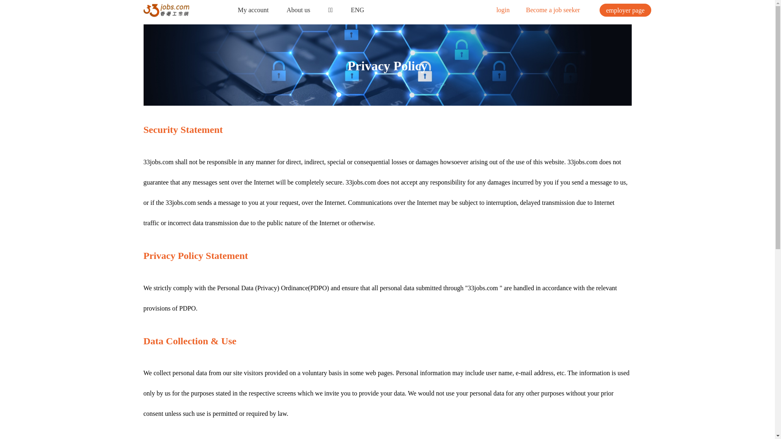  What do you see at coordinates (254, 10) in the screenshot?
I see `My account` at bounding box center [254, 10].